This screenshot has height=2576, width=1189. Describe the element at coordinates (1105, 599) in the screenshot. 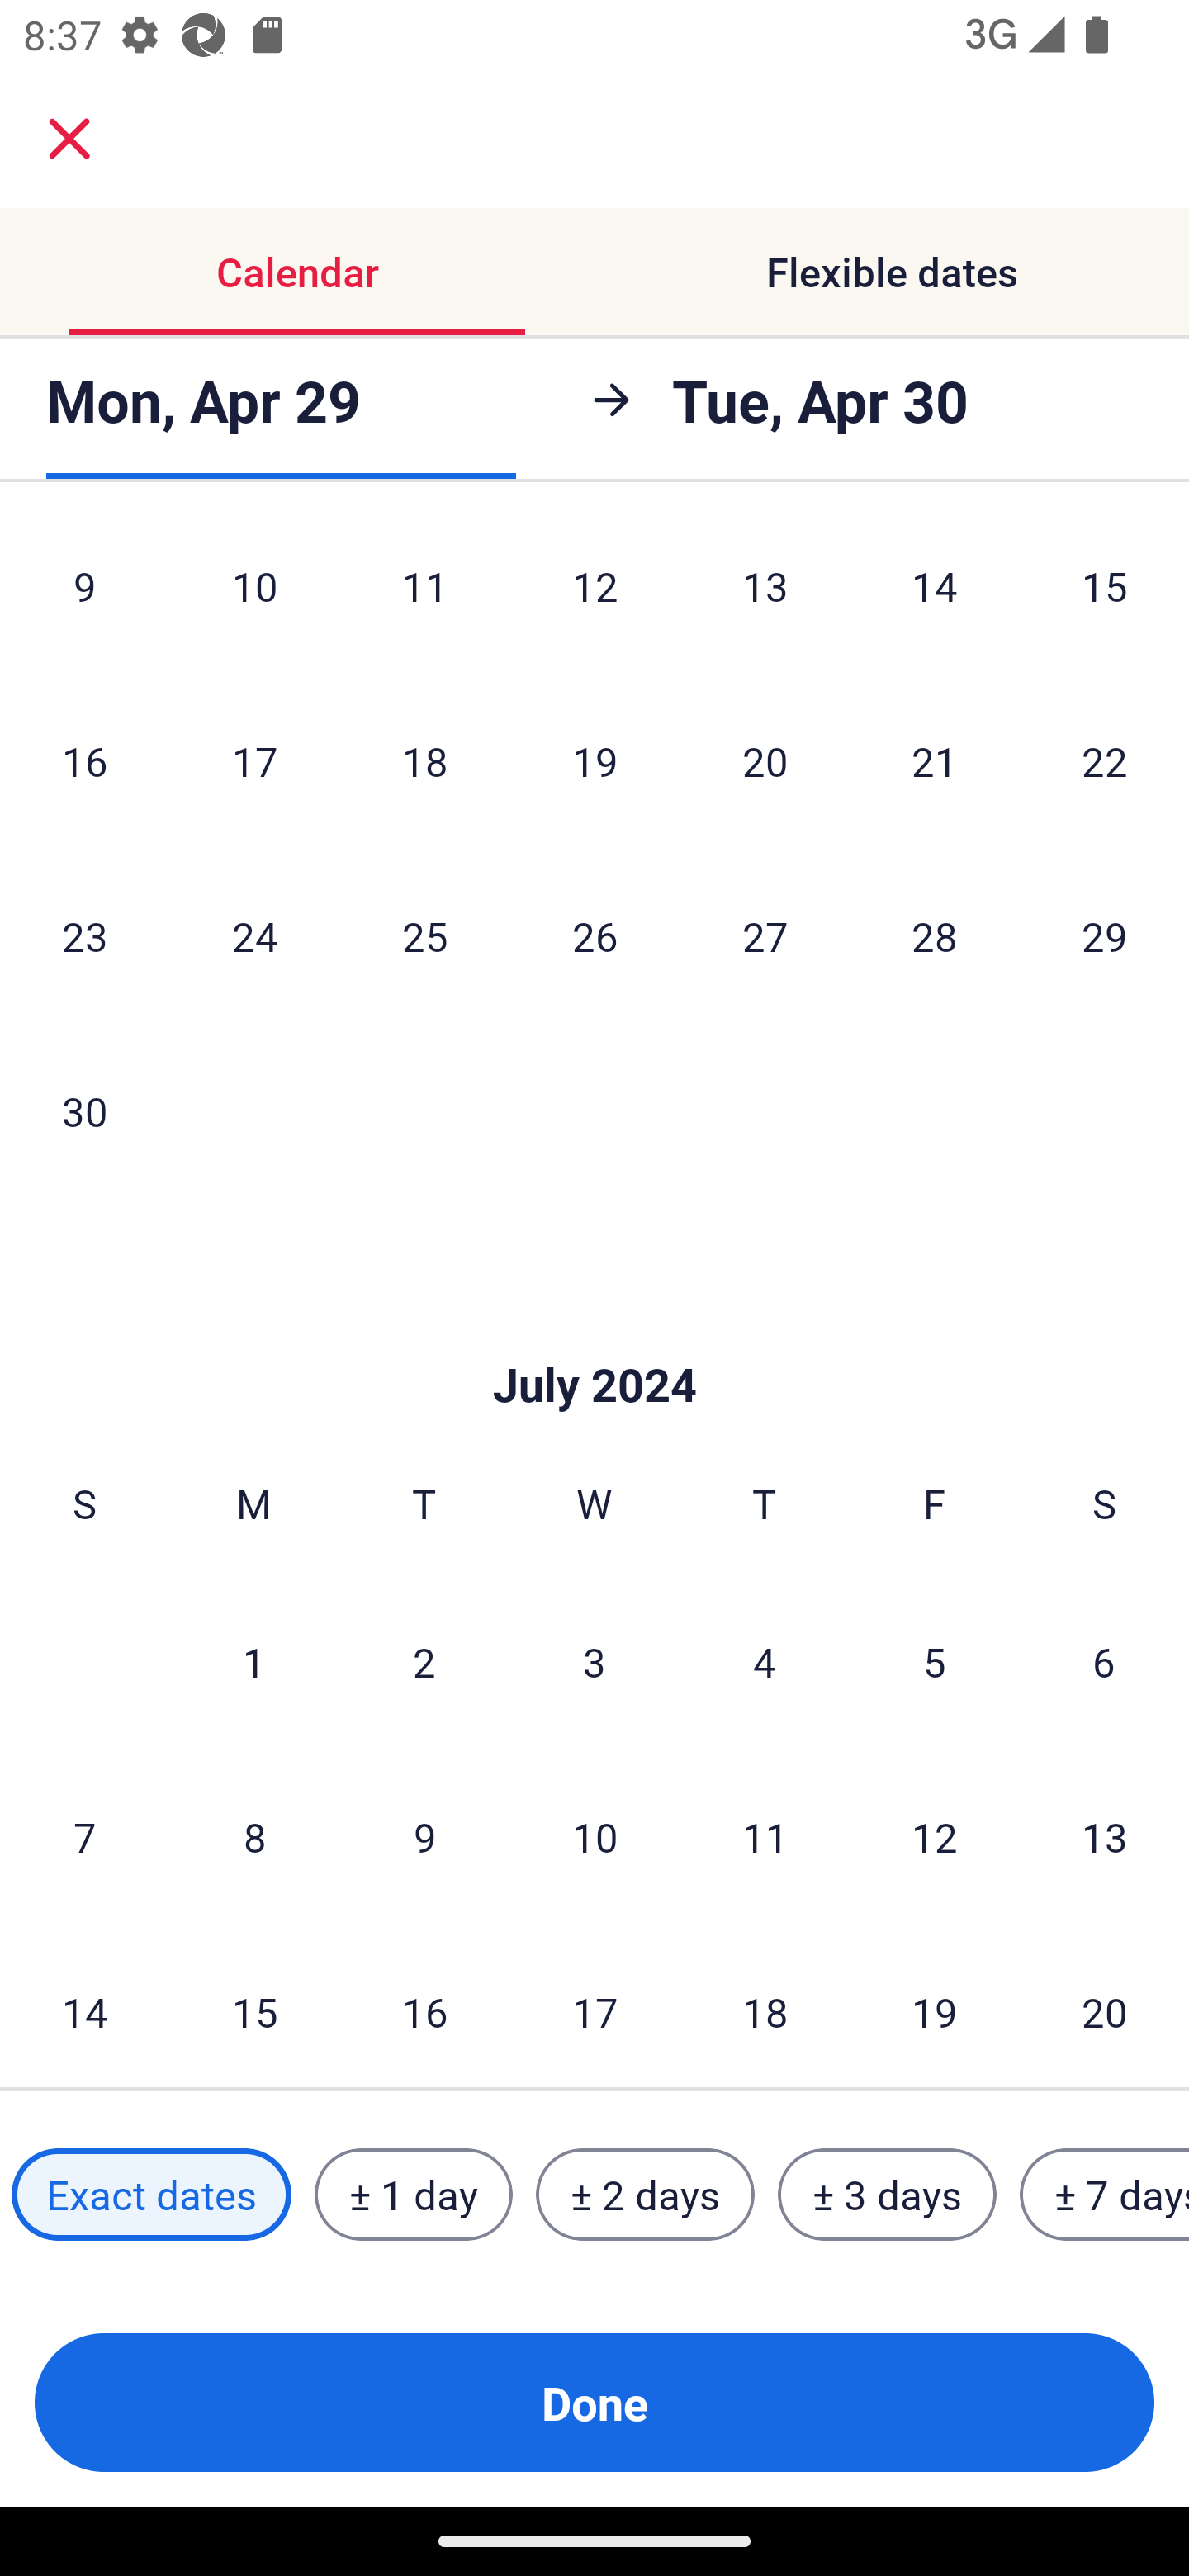

I see `15 Saturday, June 15, 2024` at that location.